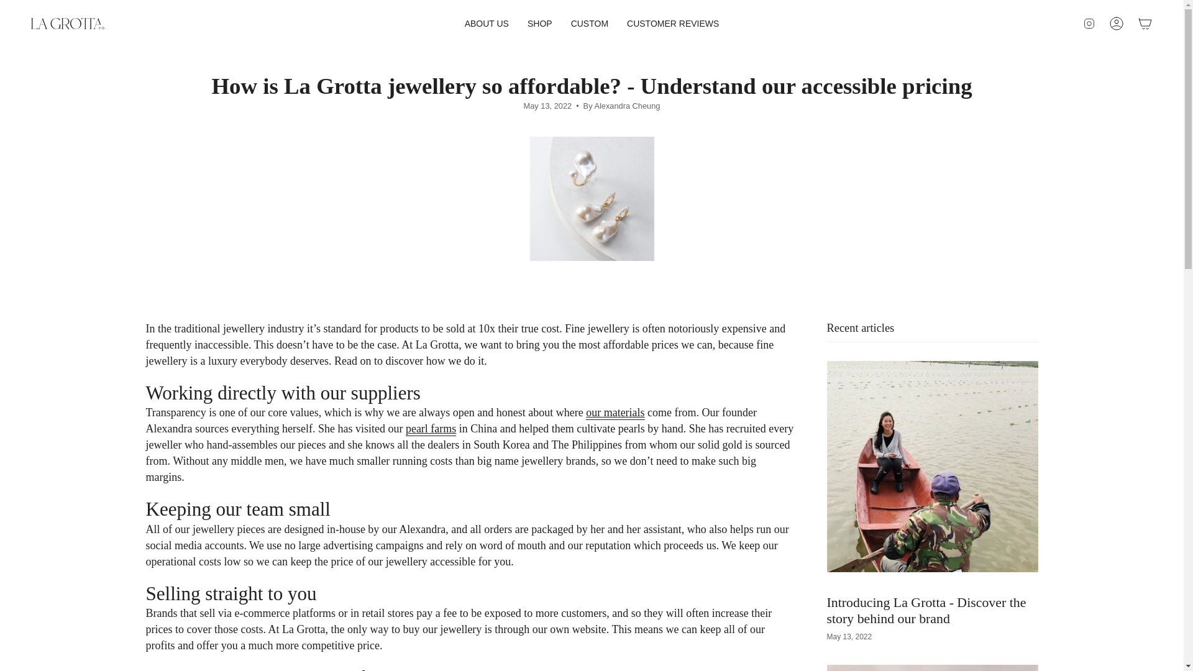 This screenshot has width=1193, height=671. What do you see at coordinates (539, 24) in the screenshot?
I see `SHOP` at bounding box center [539, 24].